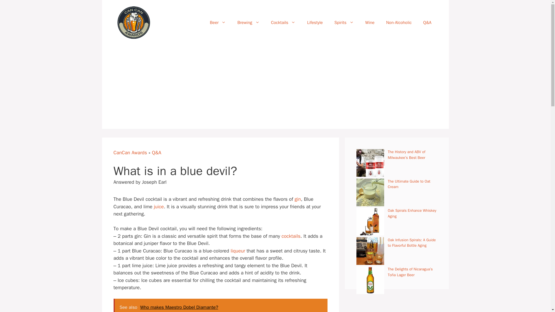 The image size is (555, 312). I want to click on Oak Spirals Enhance Whiskey Aging 3, so click(370, 222).